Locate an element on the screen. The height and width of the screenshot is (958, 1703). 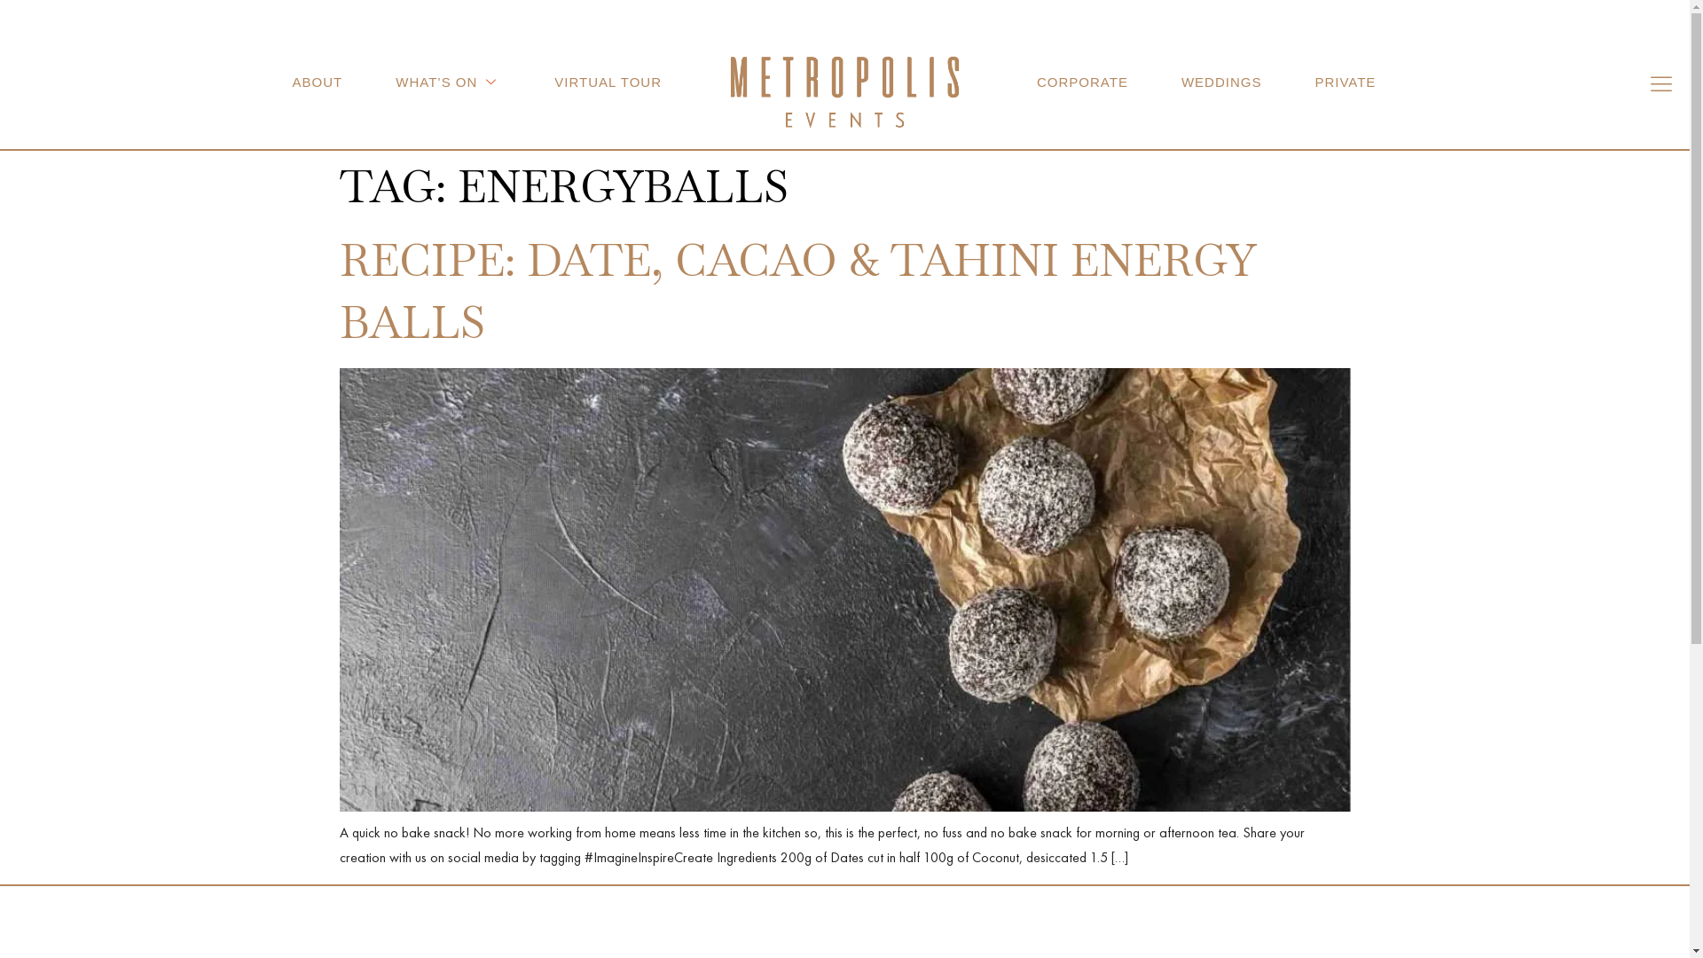
VIRTUAL TOUR is located at coordinates (608, 83).